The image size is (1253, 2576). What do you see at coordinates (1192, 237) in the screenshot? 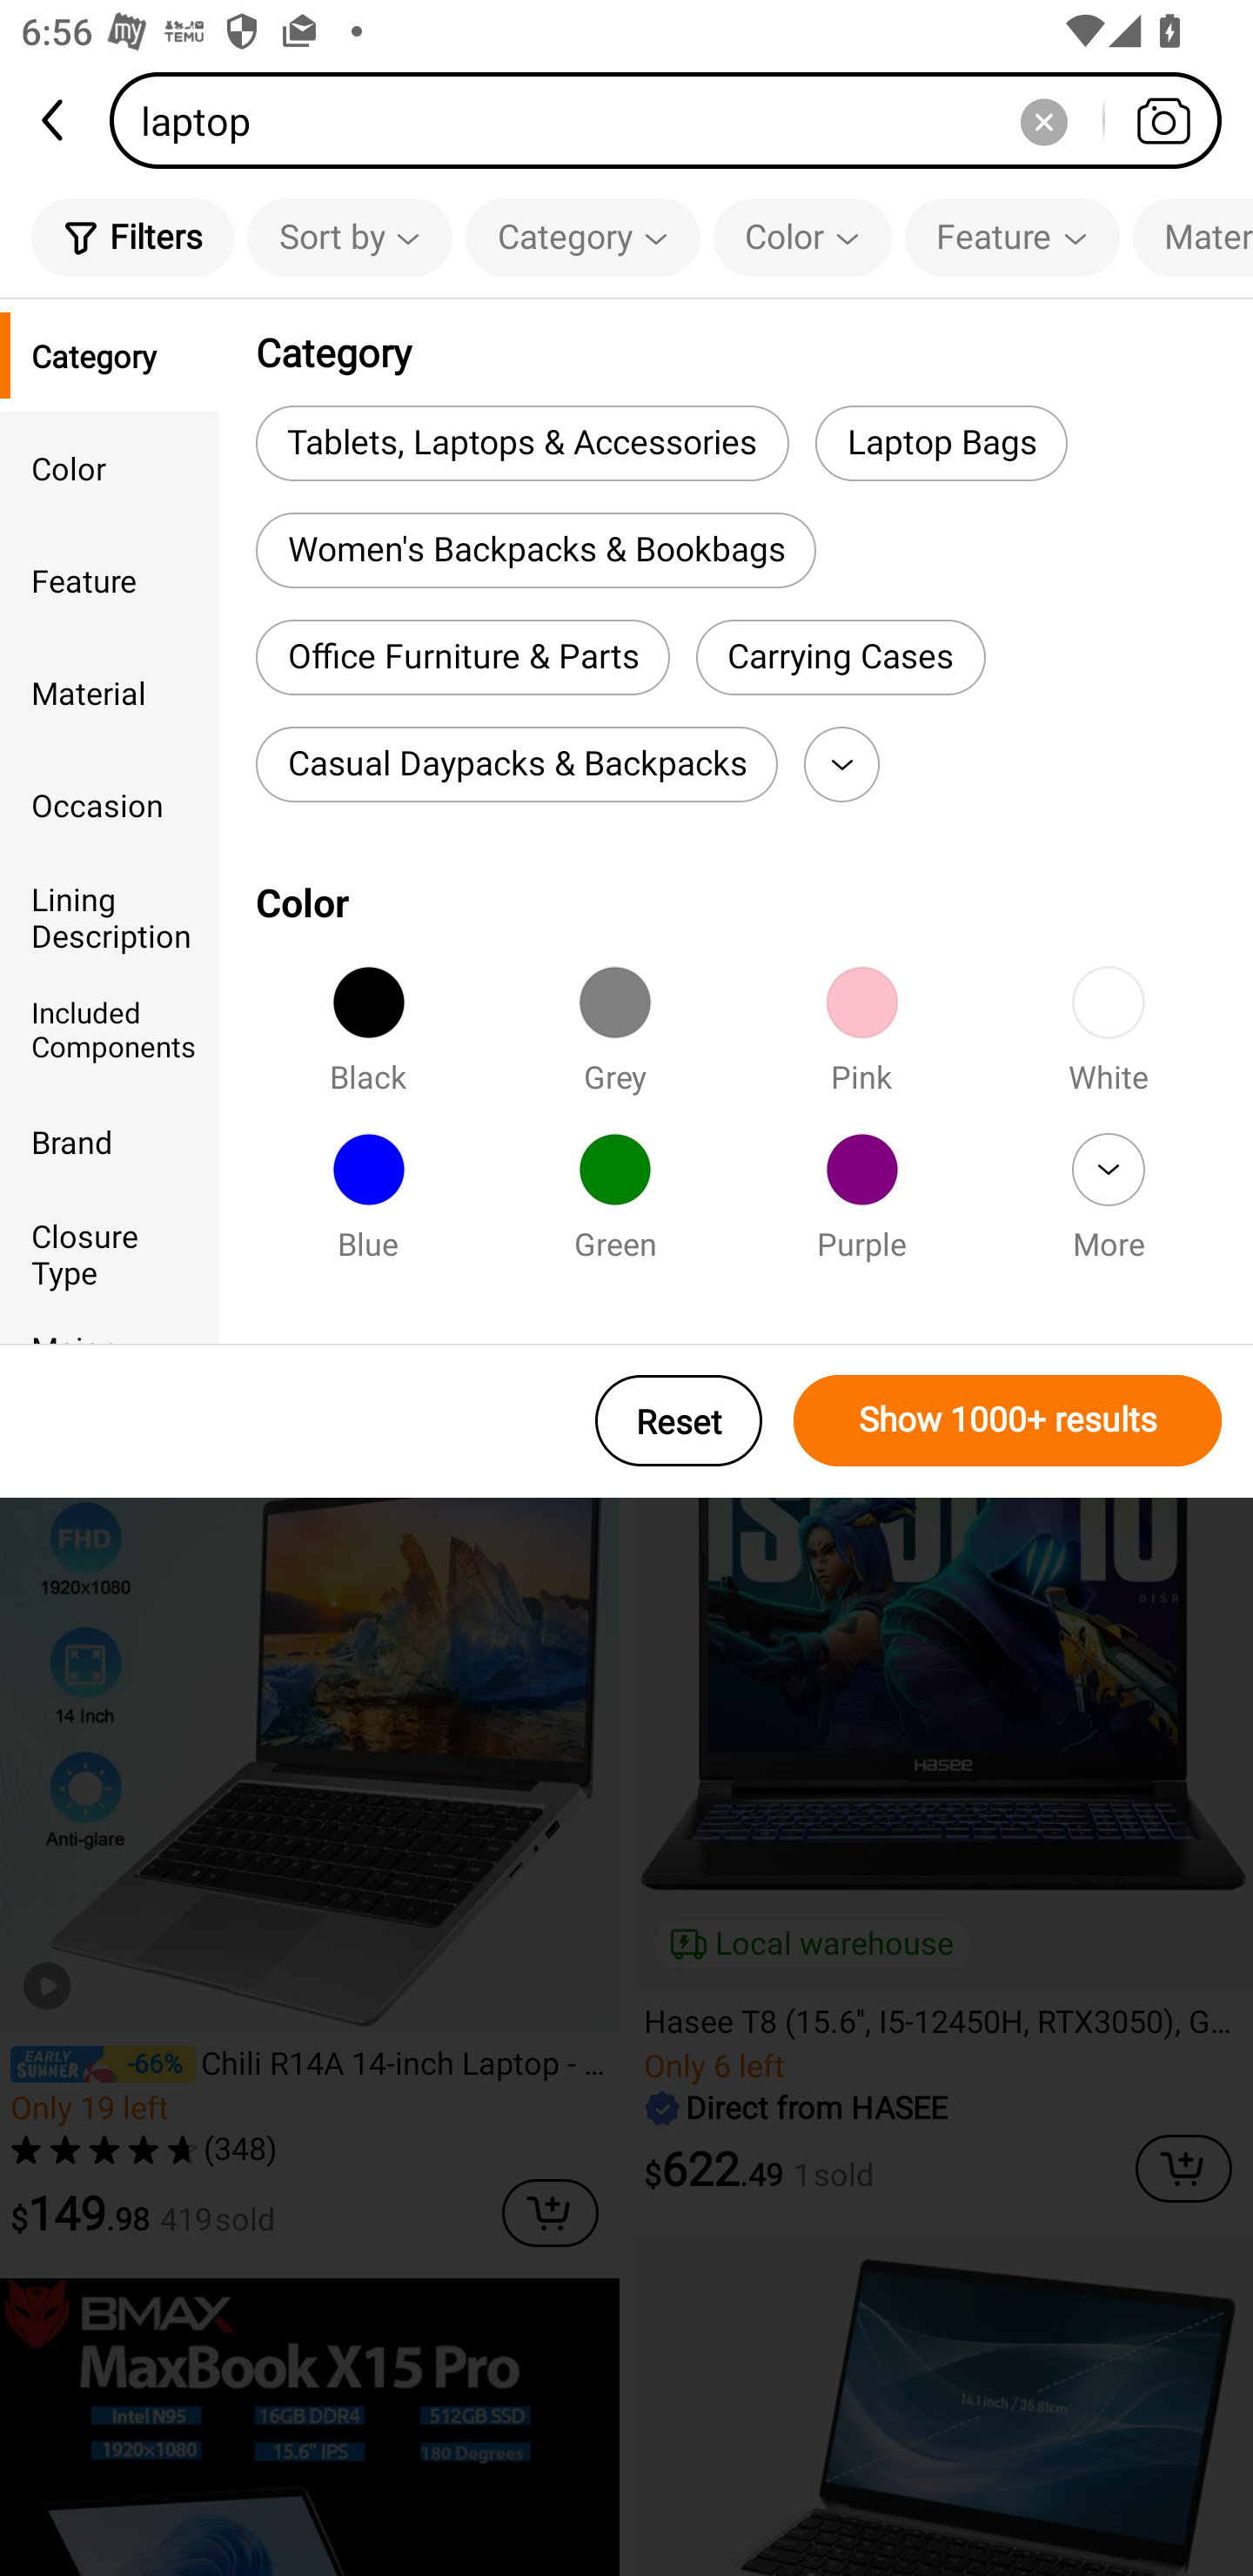
I see `Material` at bounding box center [1192, 237].